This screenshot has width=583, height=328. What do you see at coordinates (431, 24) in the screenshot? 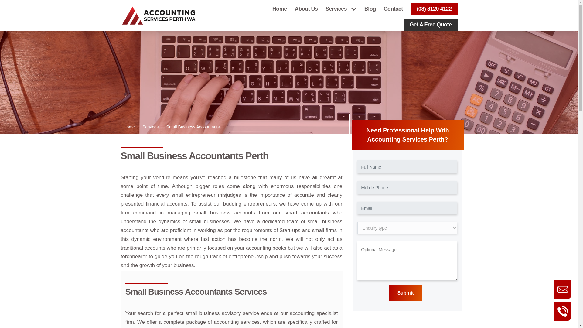
I see `Get A Free Quote` at bounding box center [431, 24].